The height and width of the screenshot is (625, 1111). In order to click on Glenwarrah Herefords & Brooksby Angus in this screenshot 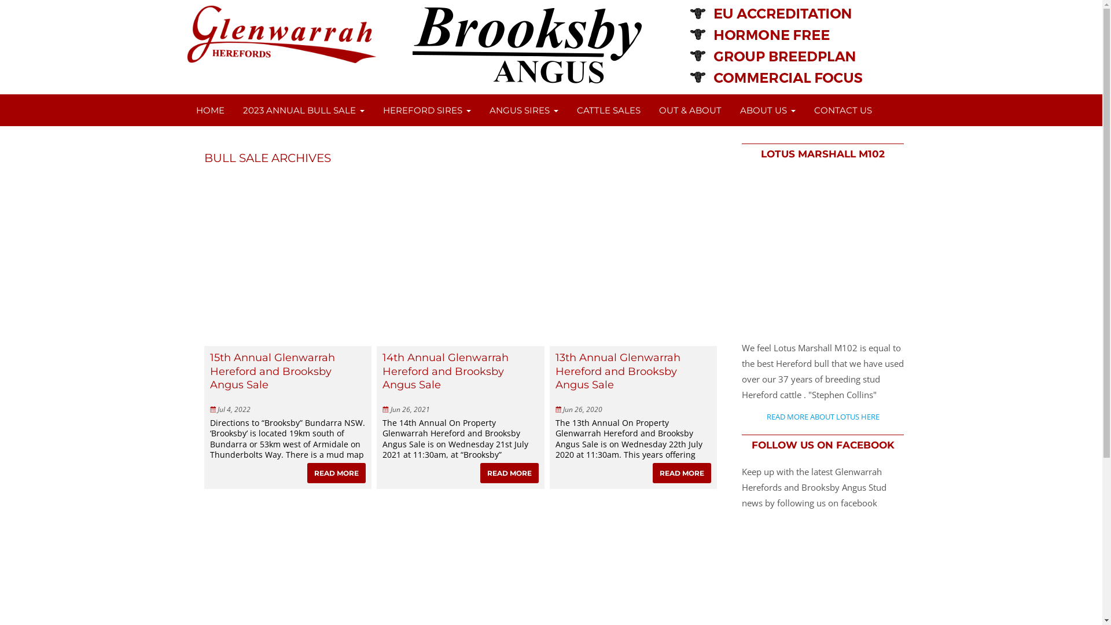, I will do `click(281, 62)`.